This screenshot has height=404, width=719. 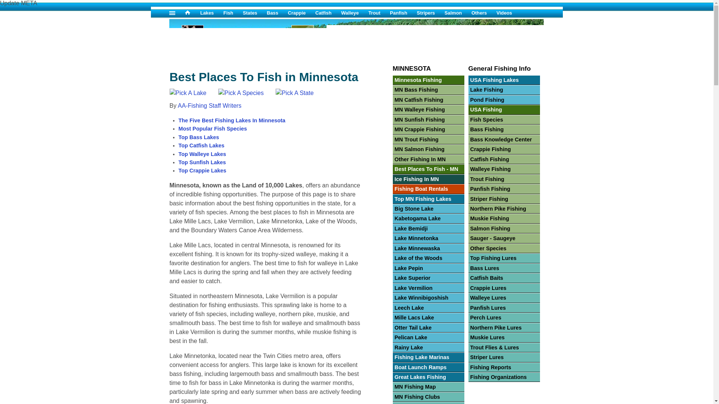 What do you see at coordinates (509, 13) in the screenshot?
I see `Fishing Videos` at bounding box center [509, 13].